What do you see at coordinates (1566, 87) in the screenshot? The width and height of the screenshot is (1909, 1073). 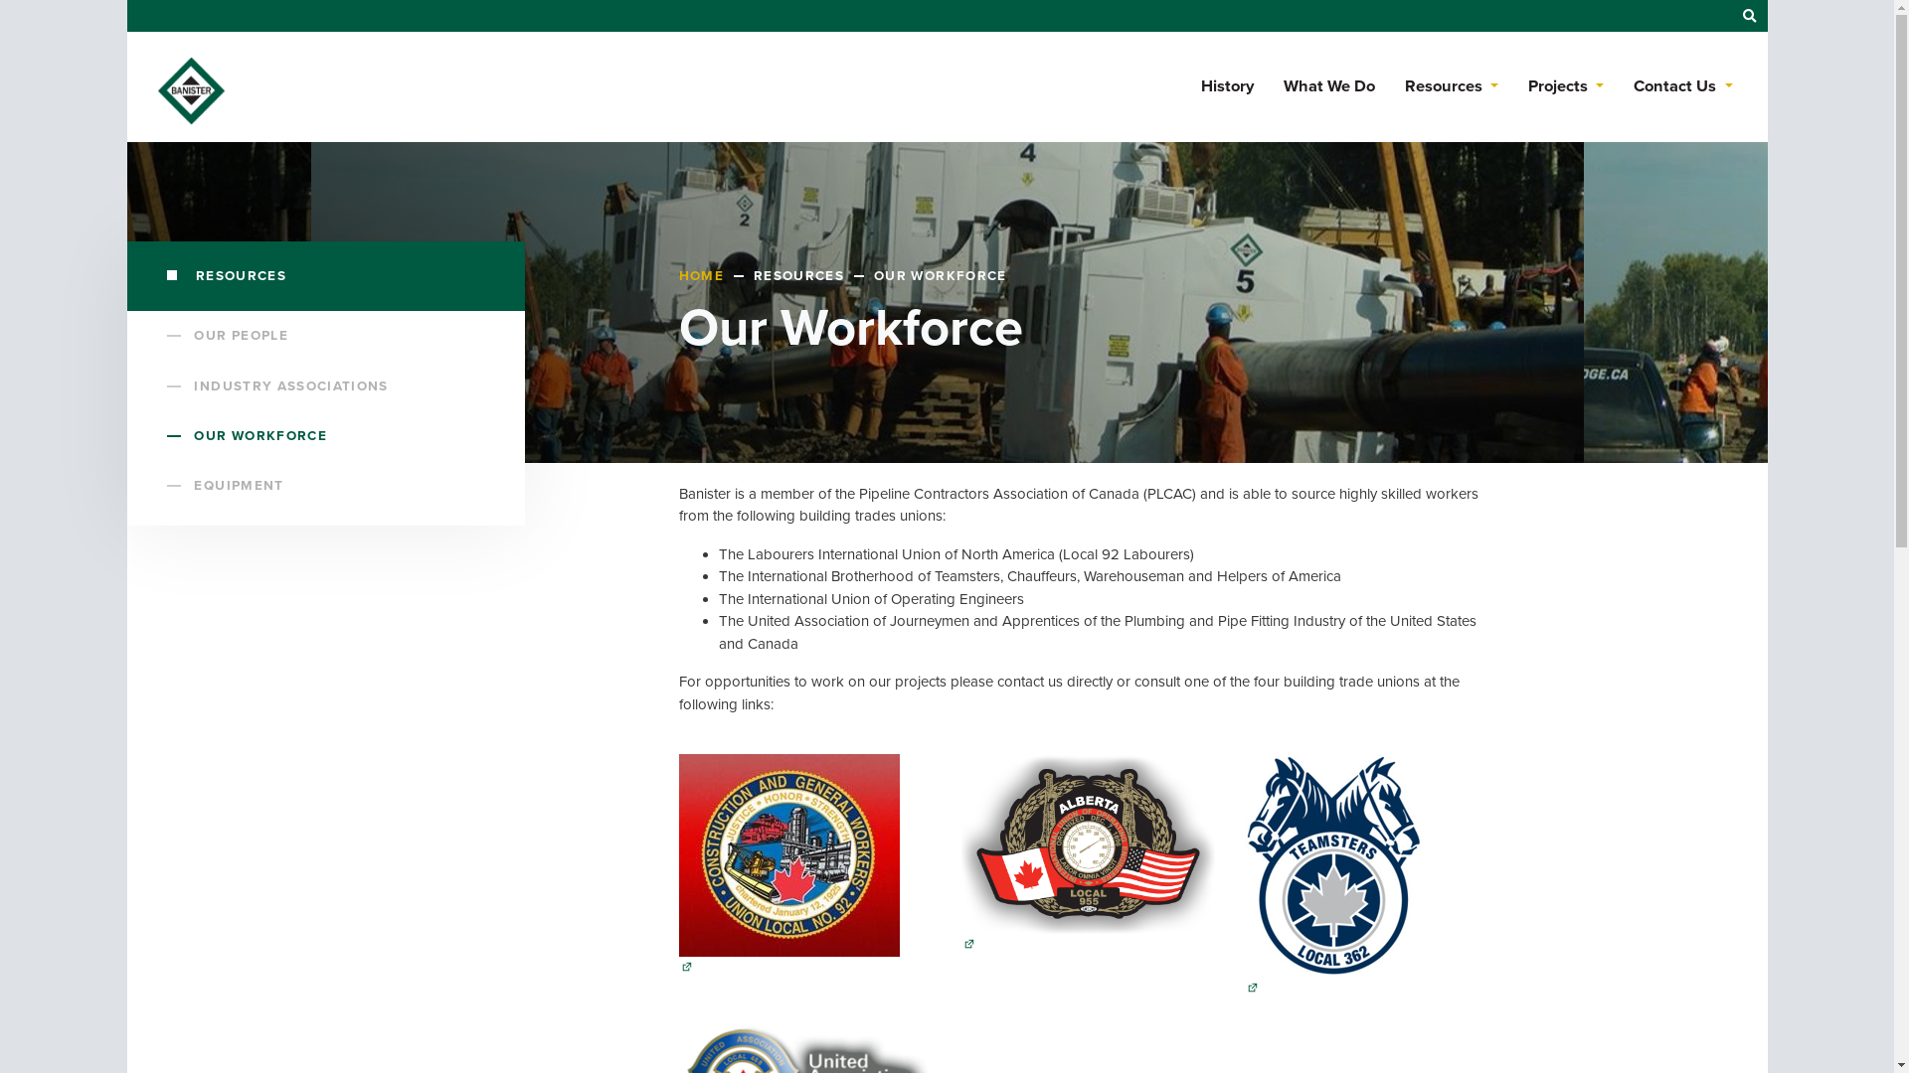 I see `Projects` at bounding box center [1566, 87].